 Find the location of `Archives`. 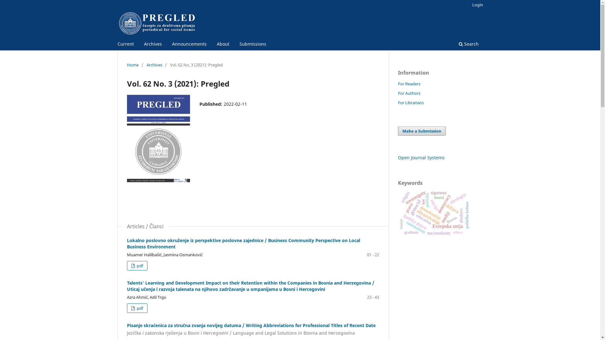

Archives is located at coordinates (154, 65).